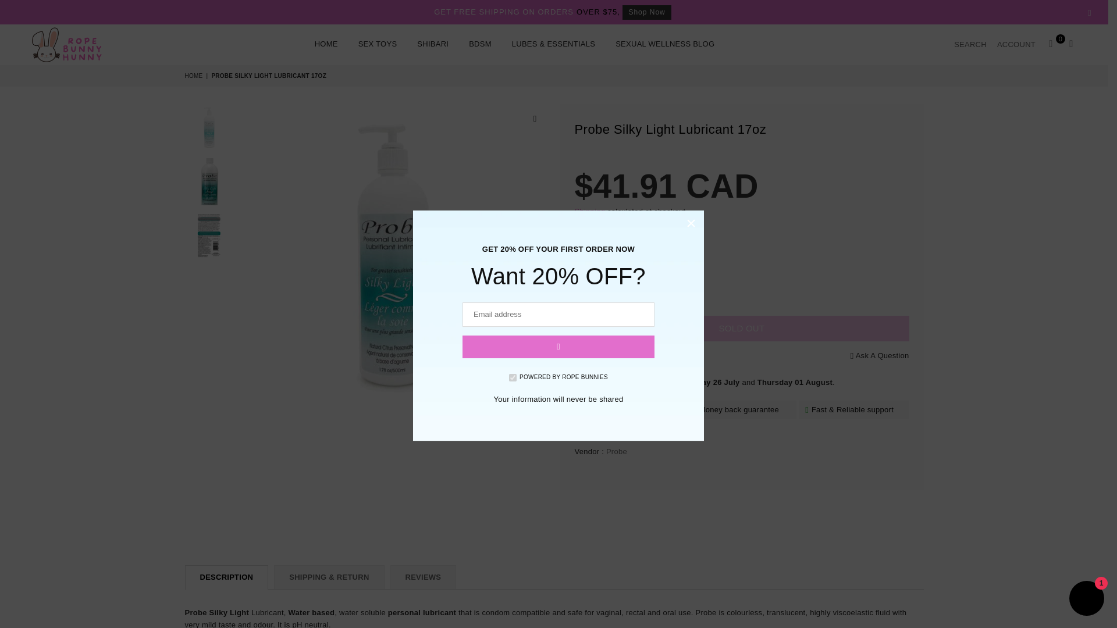 The width and height of the screenshot is (1117, 628). I want to click on SUBSCRIBE, so click(558, 347).